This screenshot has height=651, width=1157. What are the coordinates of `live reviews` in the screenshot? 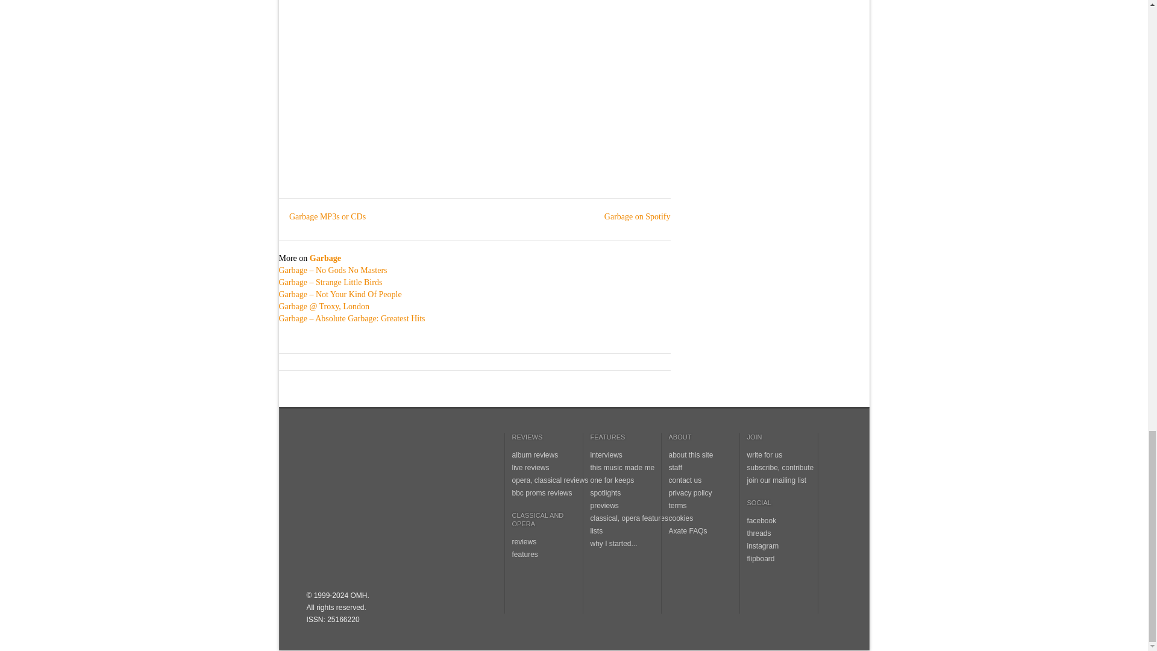 It's located at (531, 468).